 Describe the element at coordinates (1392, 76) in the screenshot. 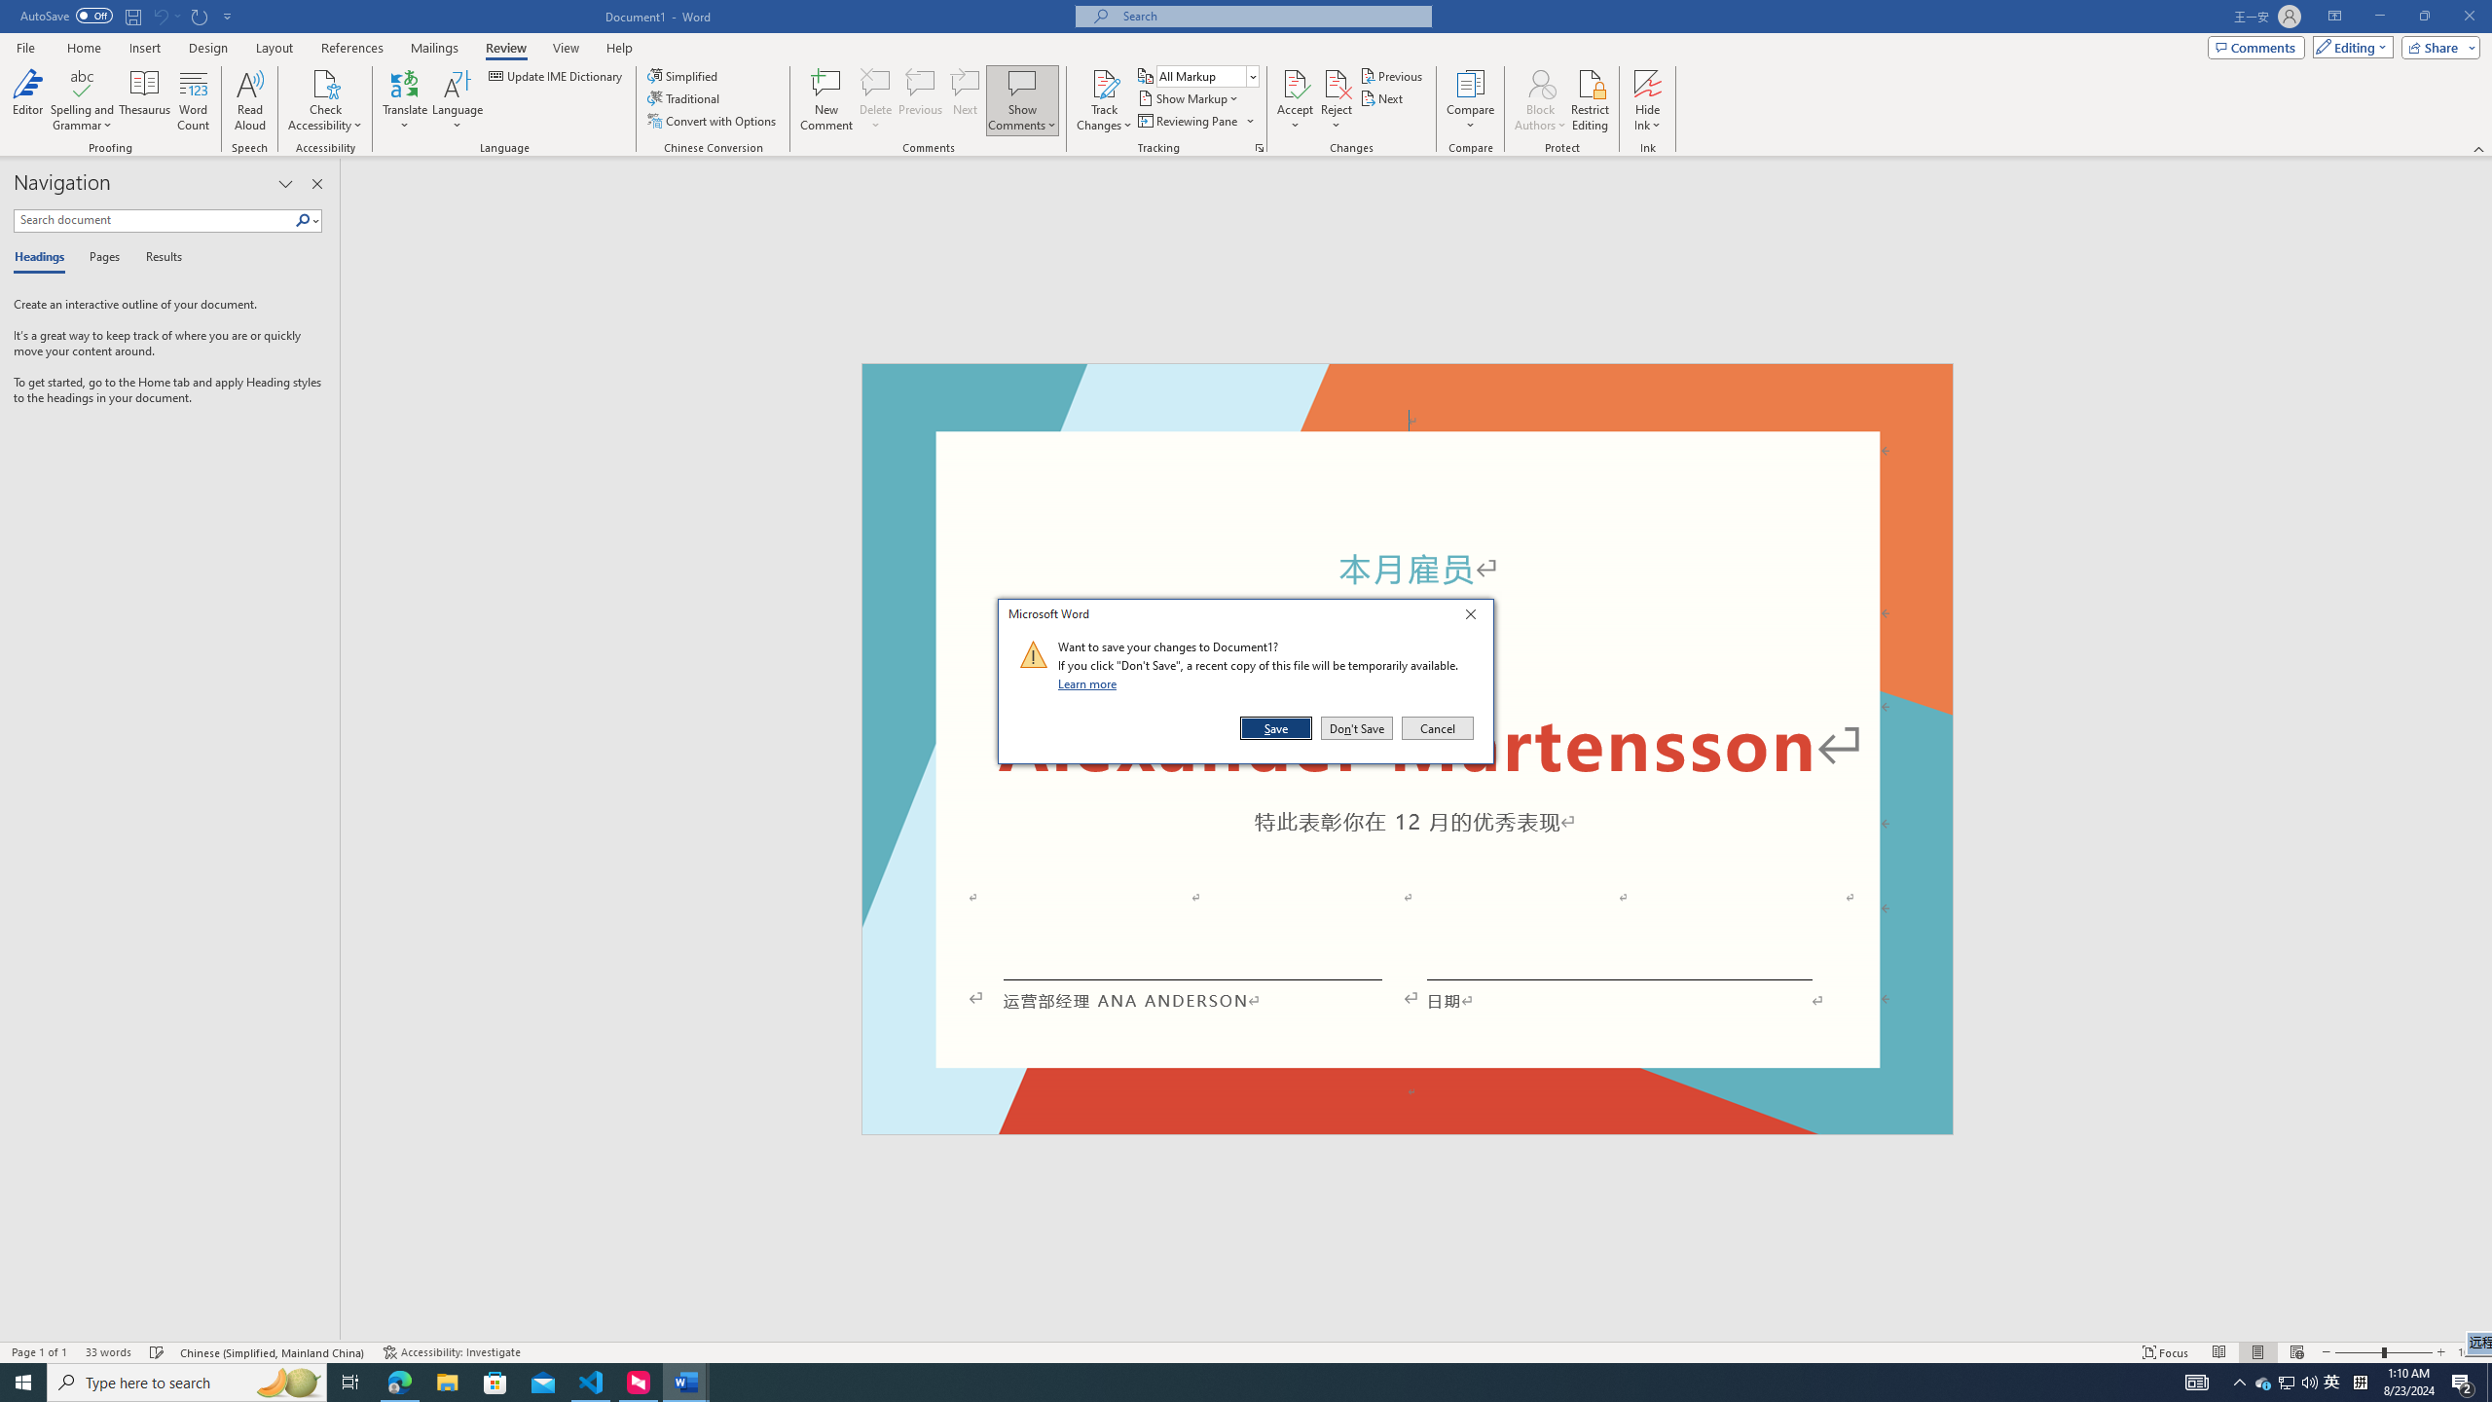

I see `Previous` at that location.